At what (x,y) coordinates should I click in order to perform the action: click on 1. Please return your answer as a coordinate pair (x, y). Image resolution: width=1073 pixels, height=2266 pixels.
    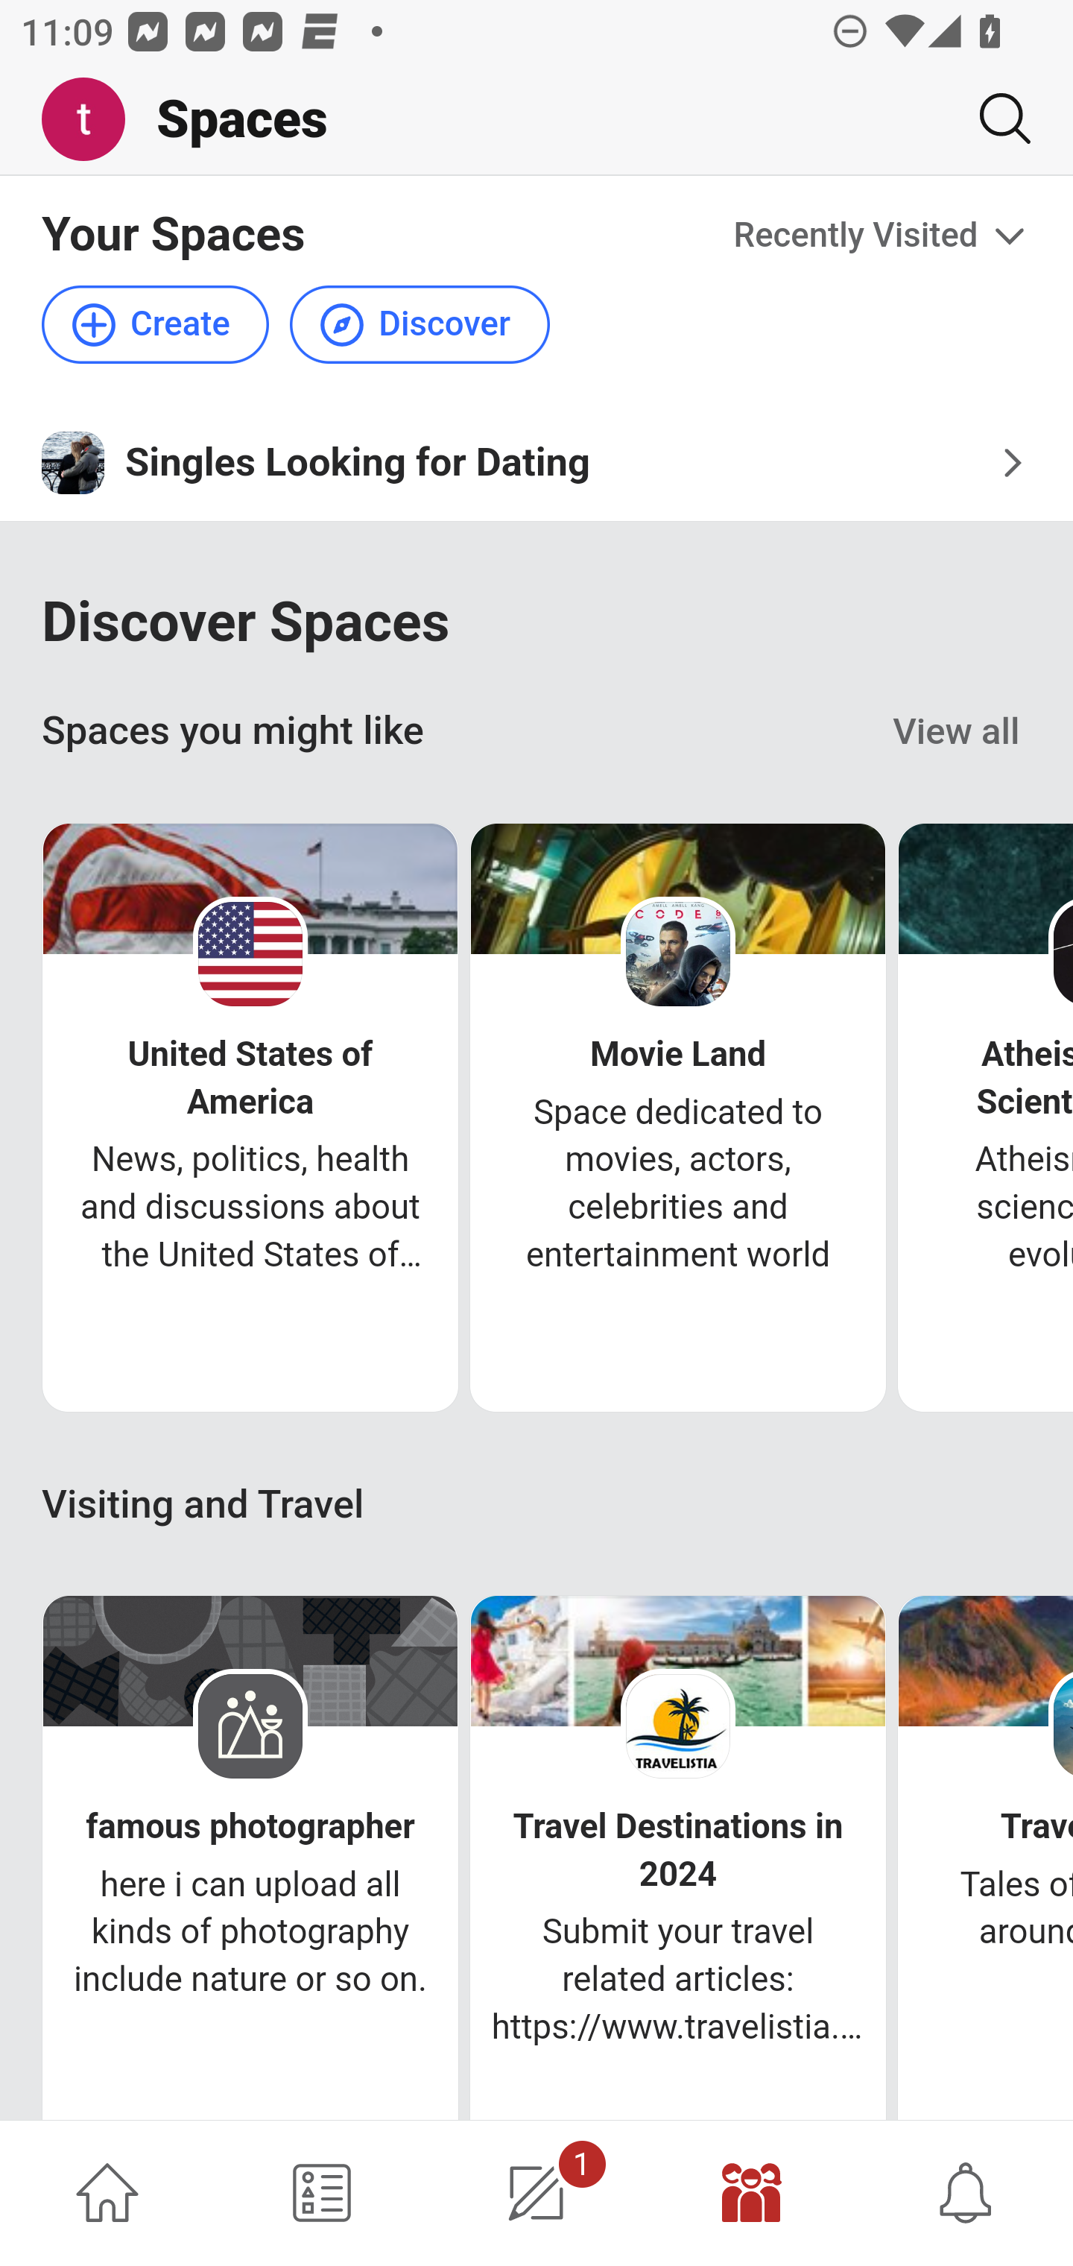
    Looking at the image, I should click on (536, 2193).